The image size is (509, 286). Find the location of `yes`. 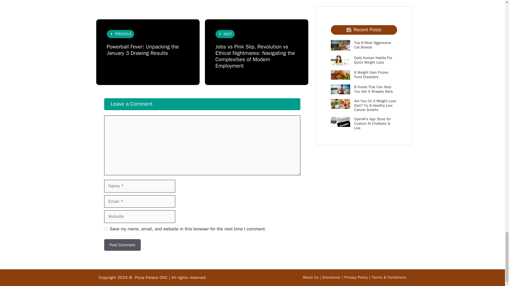

yes is located at coordinates (106, 229).